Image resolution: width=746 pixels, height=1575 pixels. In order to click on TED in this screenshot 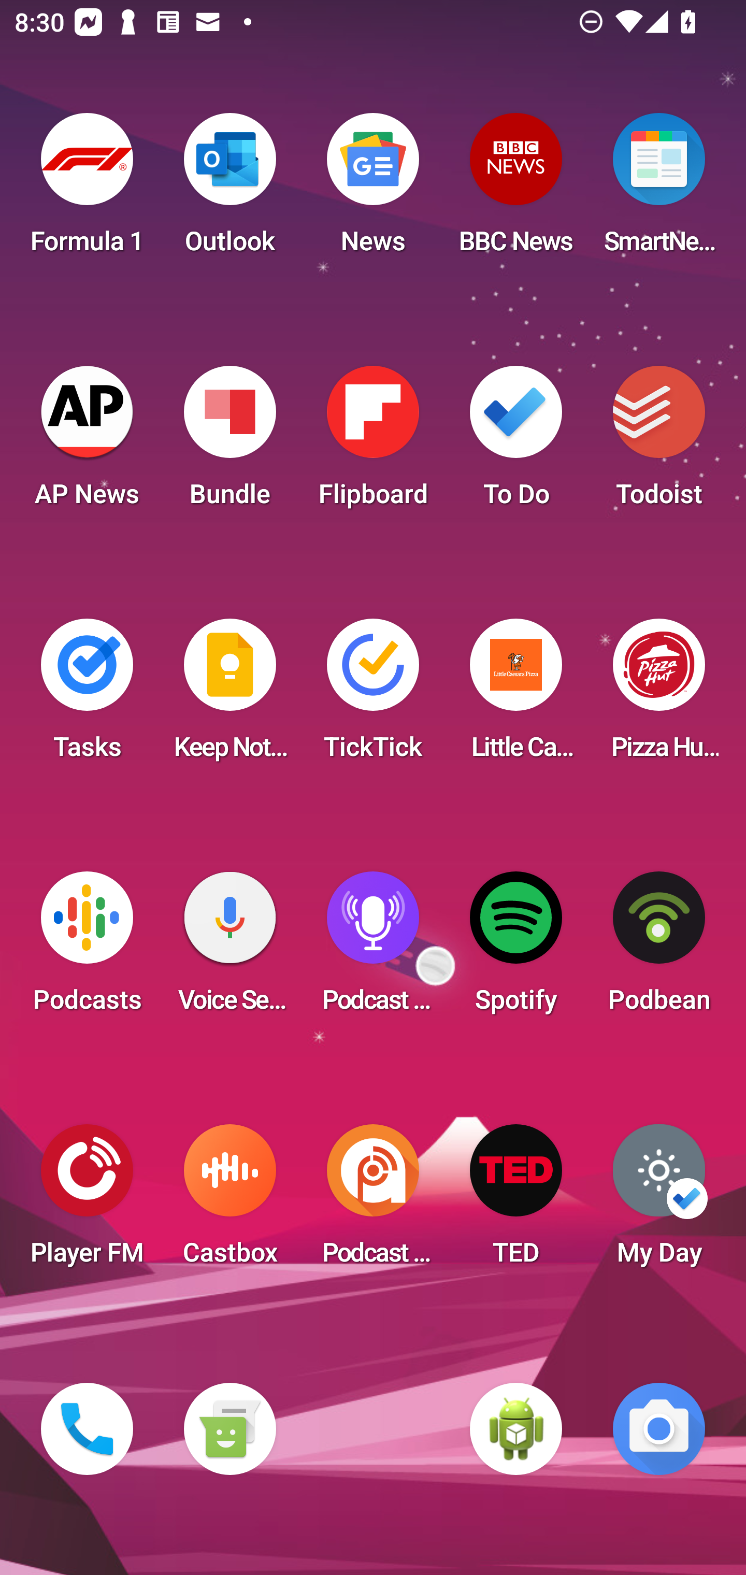, I will do `click(516, 1201)`.